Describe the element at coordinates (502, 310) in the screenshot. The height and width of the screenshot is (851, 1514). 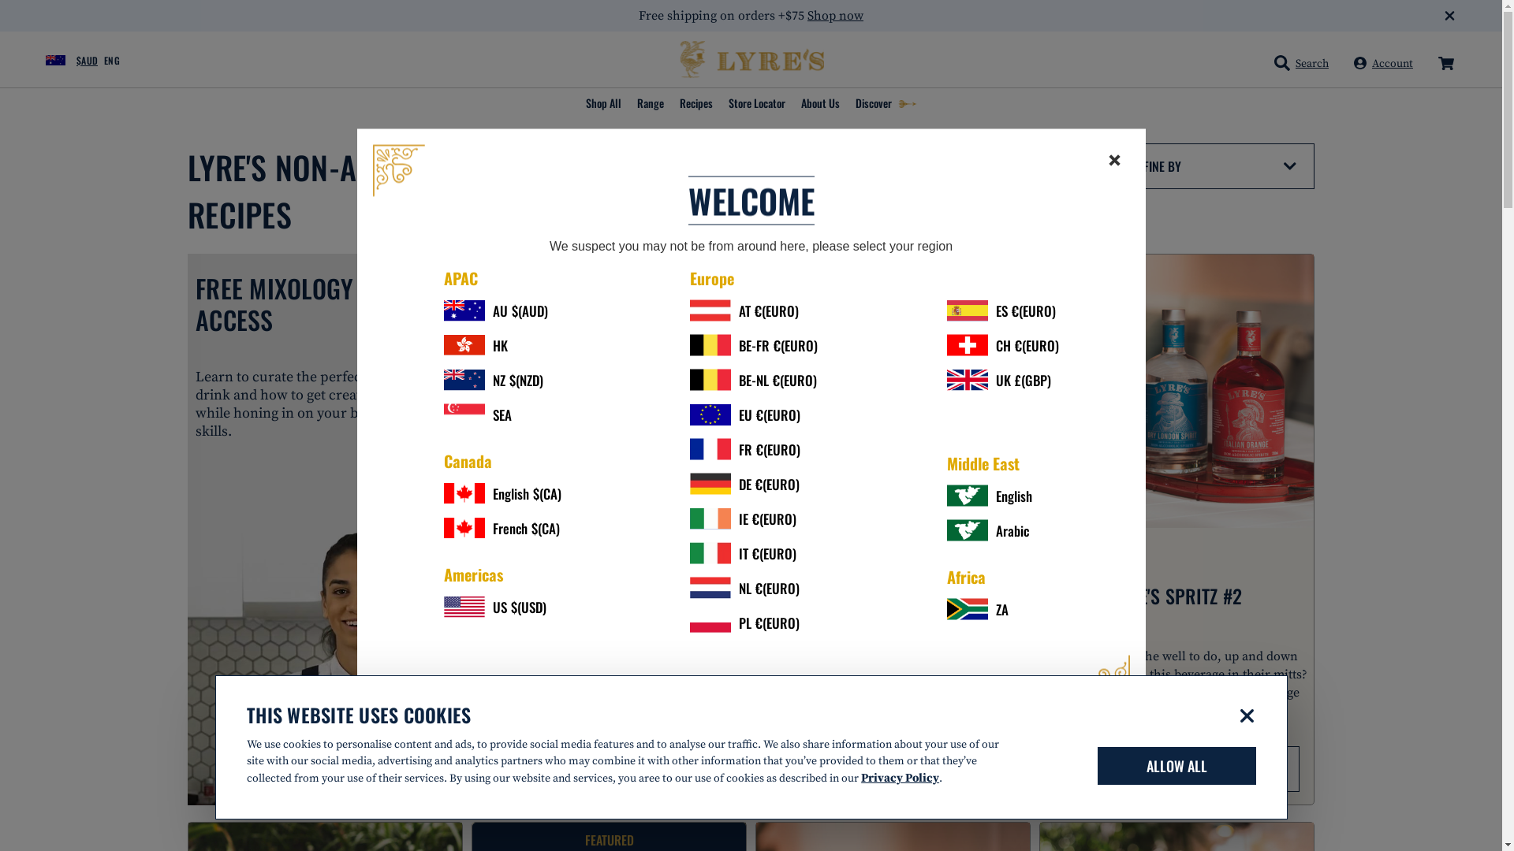
I see `AU
$(AUD)` at that location.